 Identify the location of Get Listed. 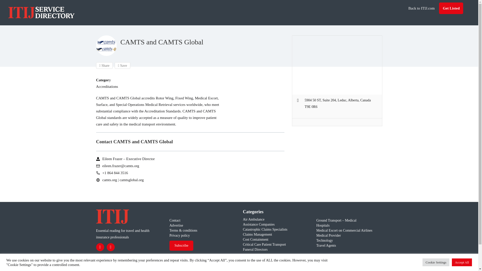
(451, 8).